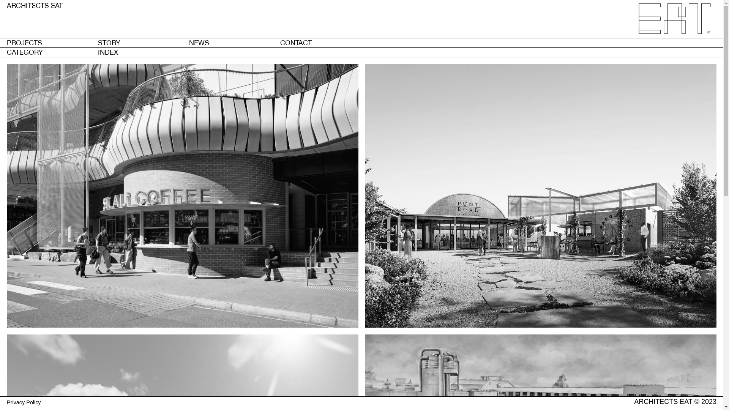  Describe the element at coordinates (24, 43) in the screenshot. I see `PROJECTS` at that location.